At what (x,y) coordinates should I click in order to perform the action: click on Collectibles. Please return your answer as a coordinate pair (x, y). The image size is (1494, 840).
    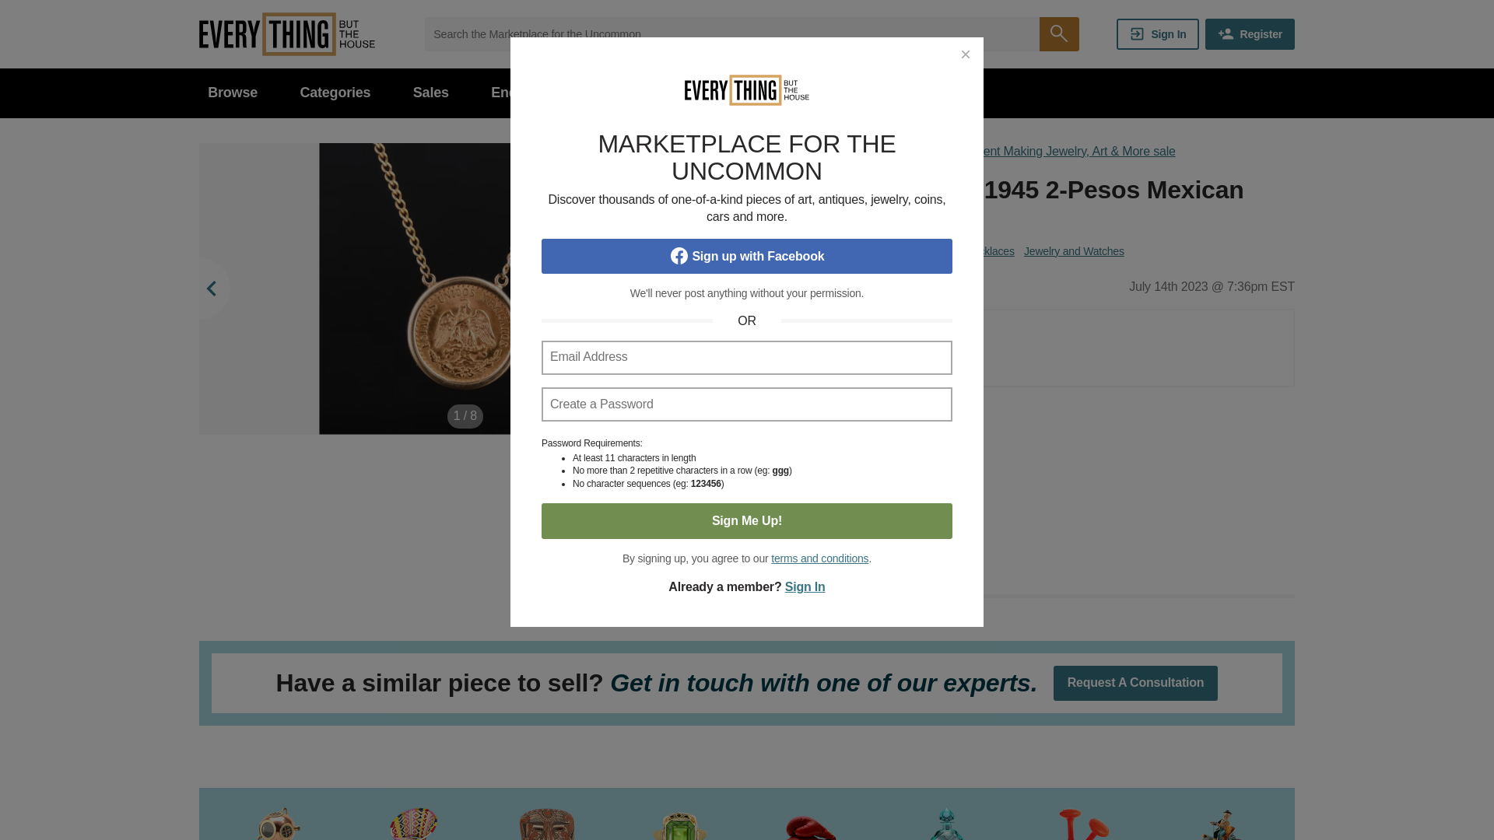
    Looking at the image, I should click on (826, 250).